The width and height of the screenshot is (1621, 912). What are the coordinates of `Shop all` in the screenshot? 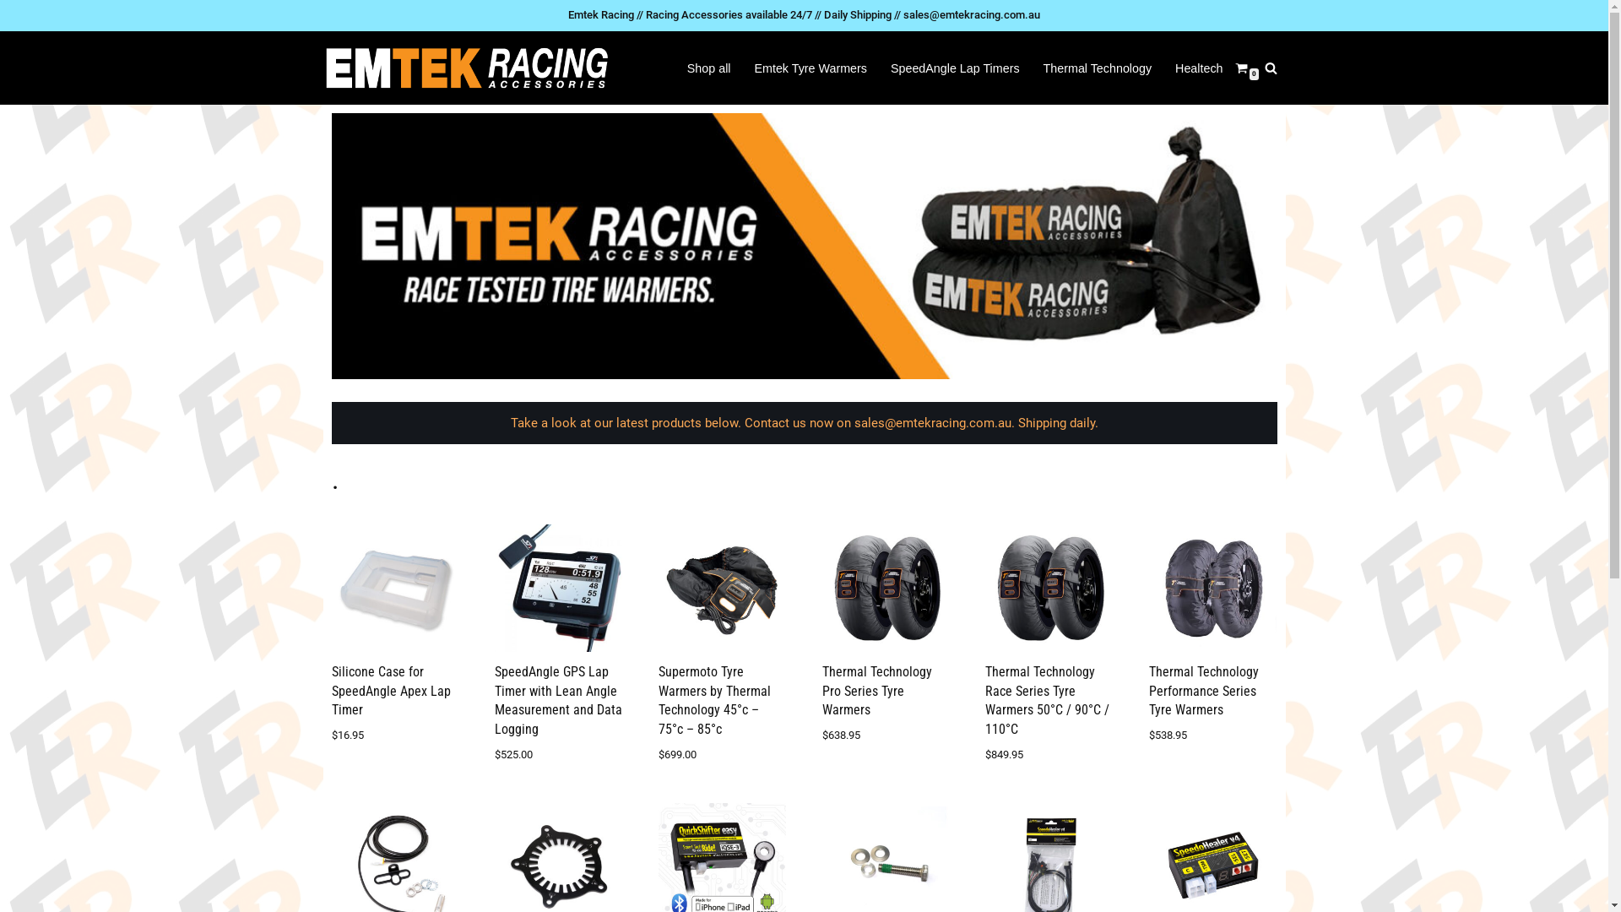 It's located at (709, 68).